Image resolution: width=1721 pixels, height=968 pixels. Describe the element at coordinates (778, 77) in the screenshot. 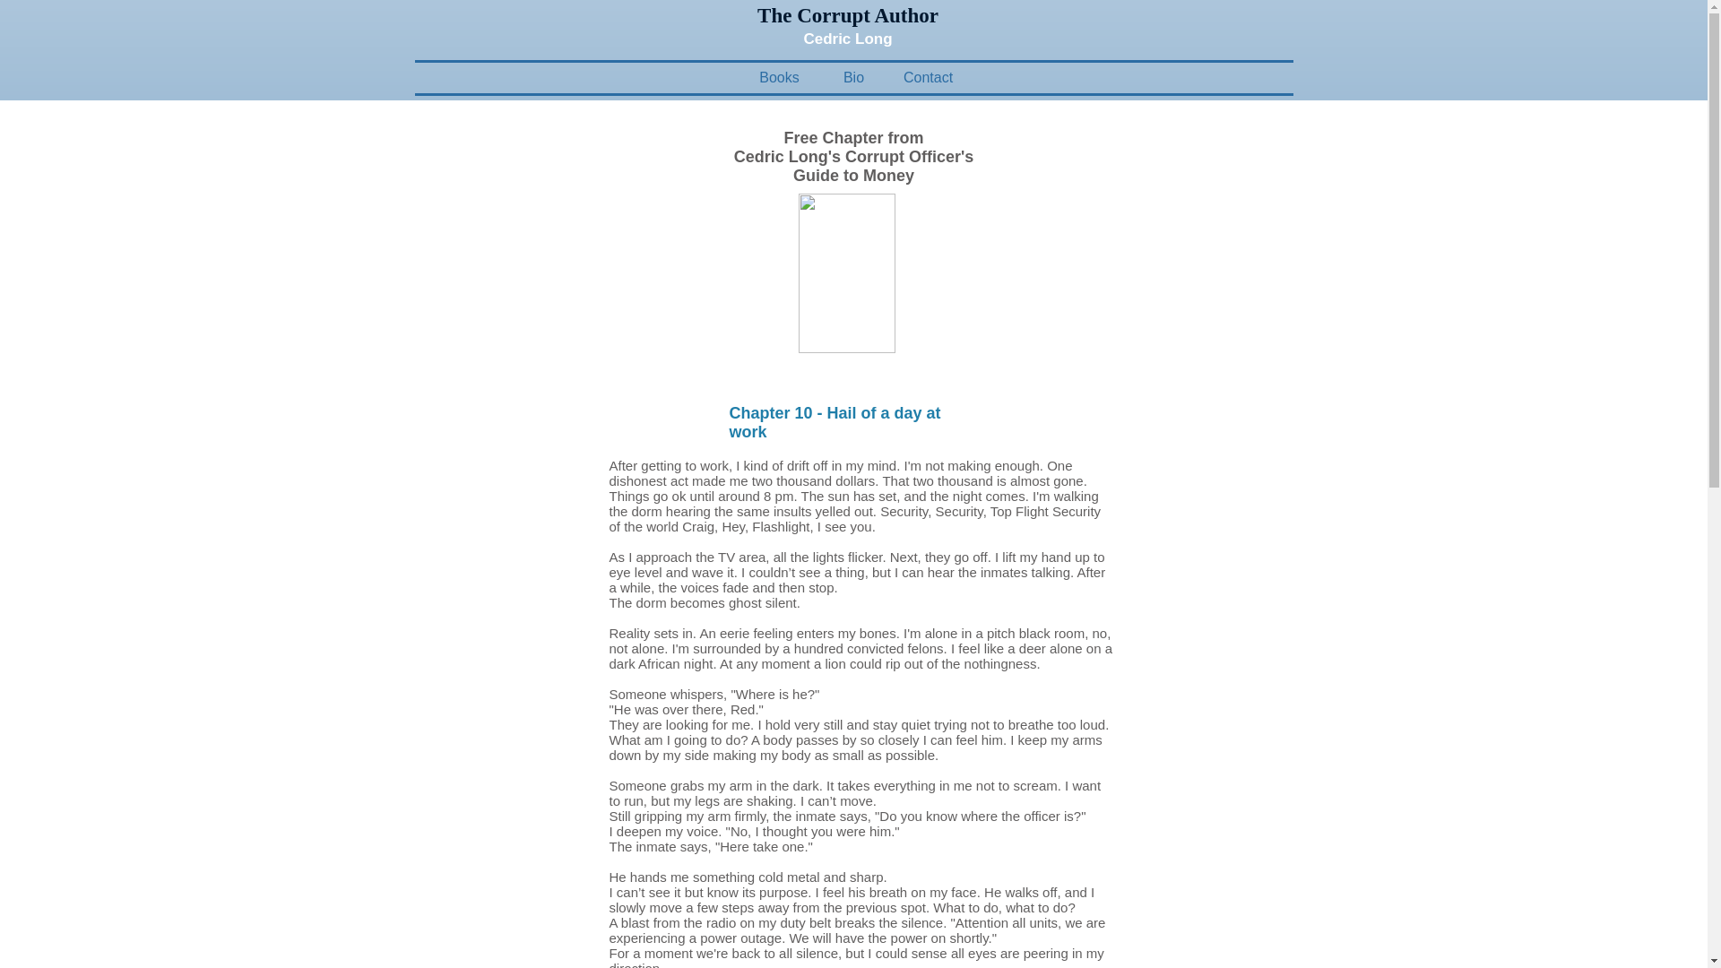

I see `Books` at that location.